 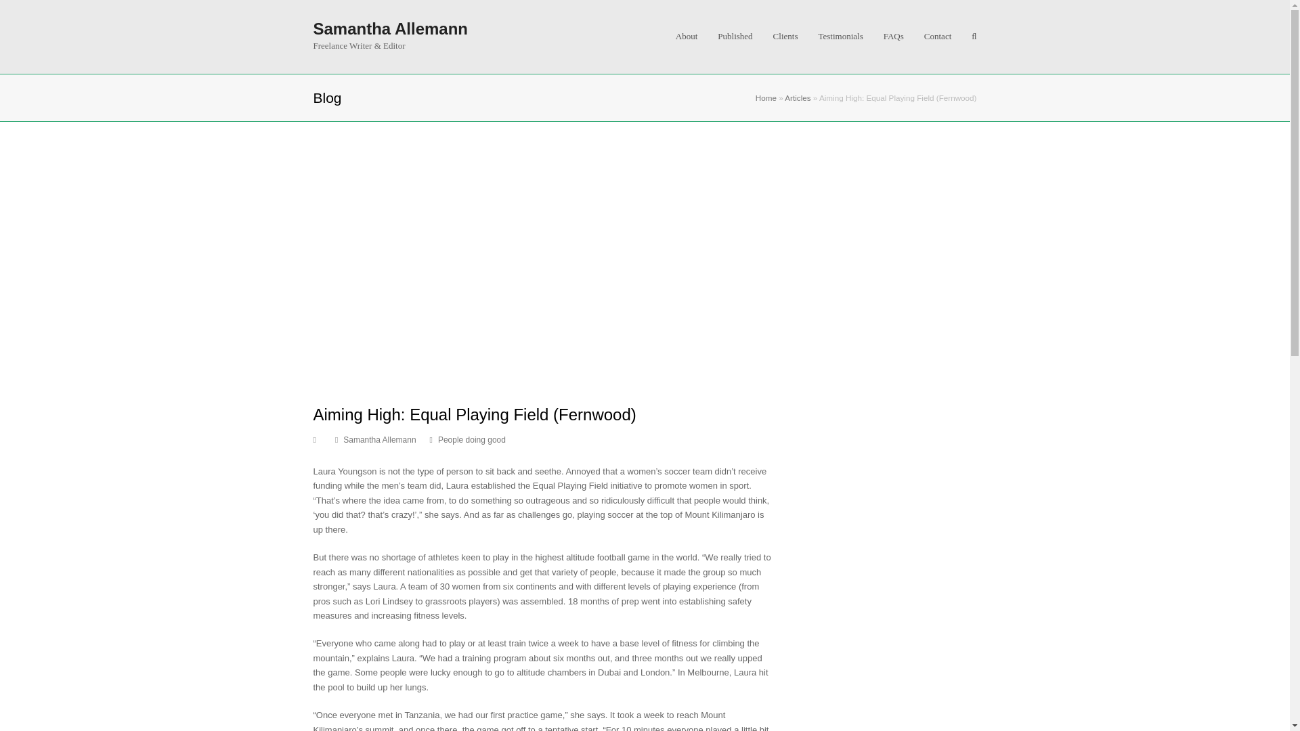 What do you see at coordinates (734, 37) in the screenshot?
I see `Published` at bounding box center [734, 37].